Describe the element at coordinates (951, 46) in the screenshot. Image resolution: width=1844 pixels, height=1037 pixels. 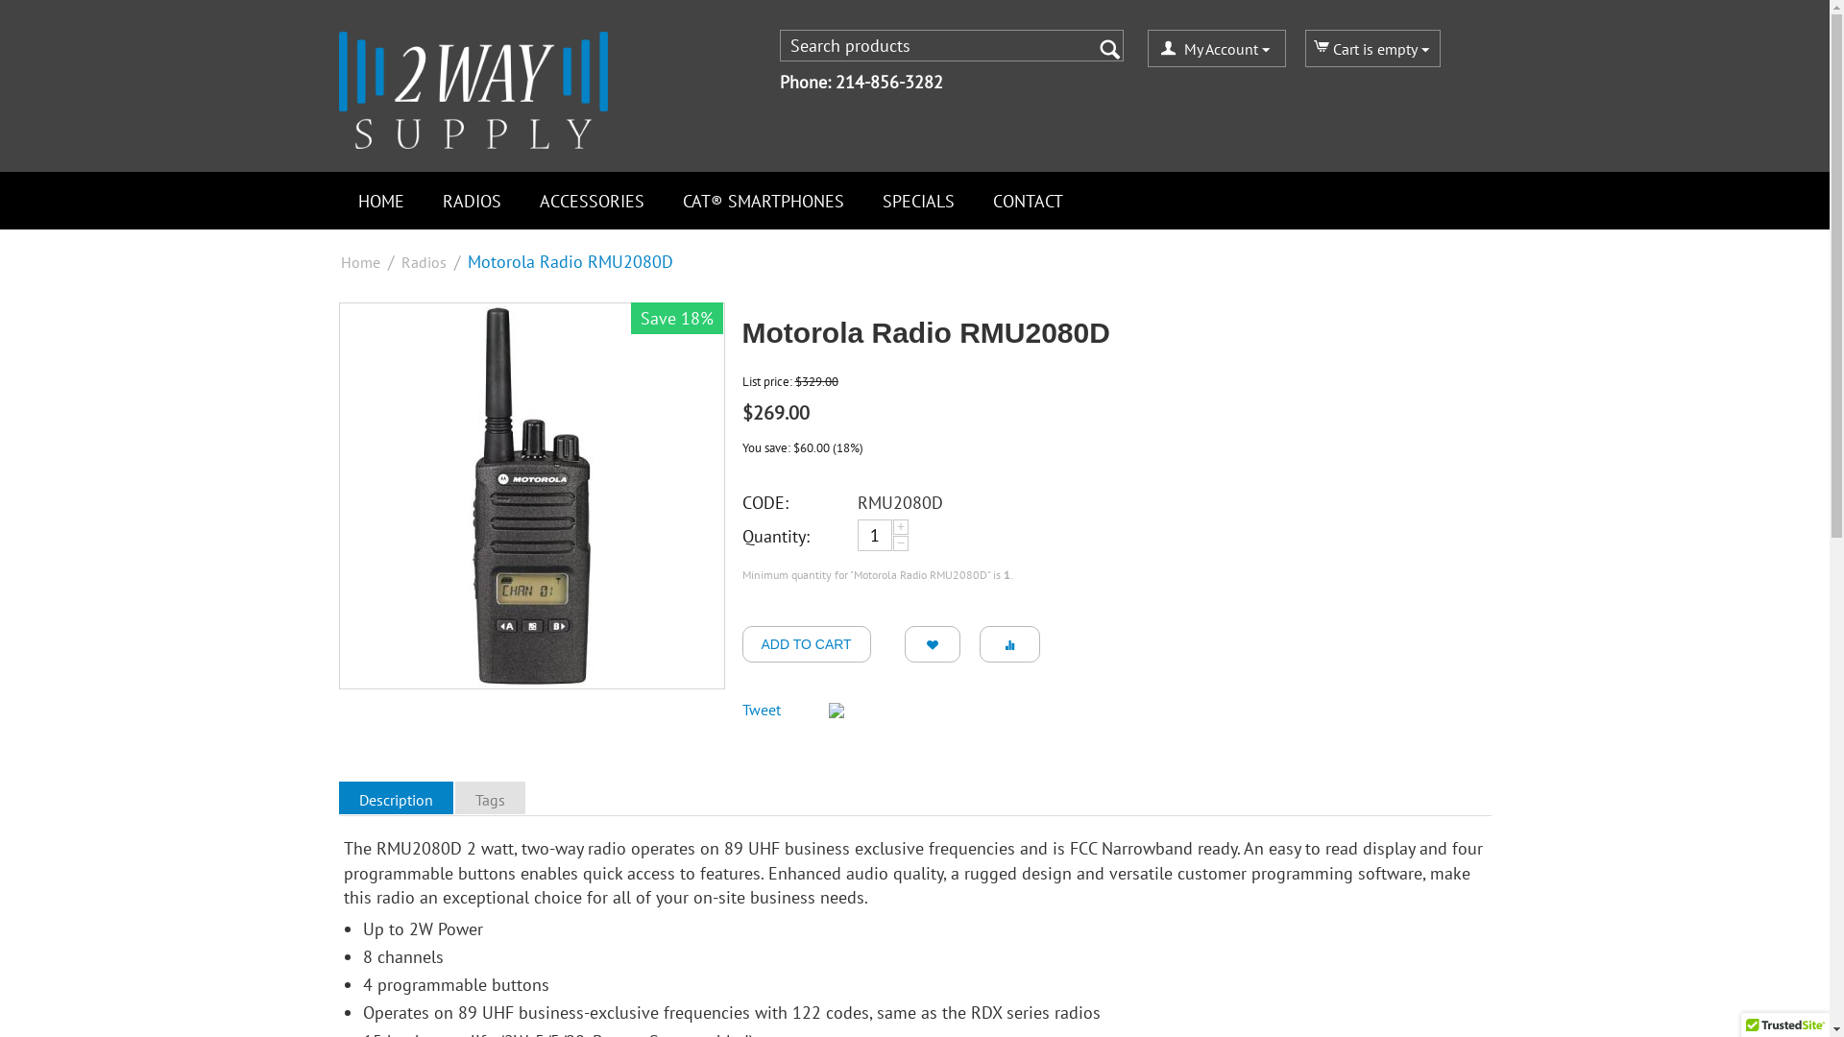
I see `Search products` at that location.